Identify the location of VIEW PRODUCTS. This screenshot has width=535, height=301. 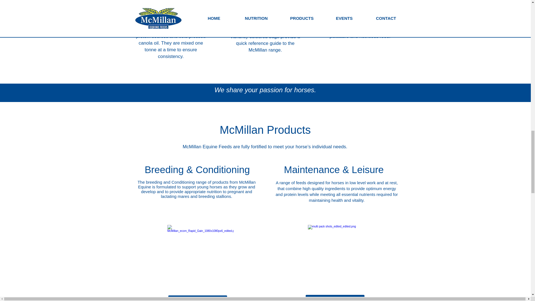
(198, 298).